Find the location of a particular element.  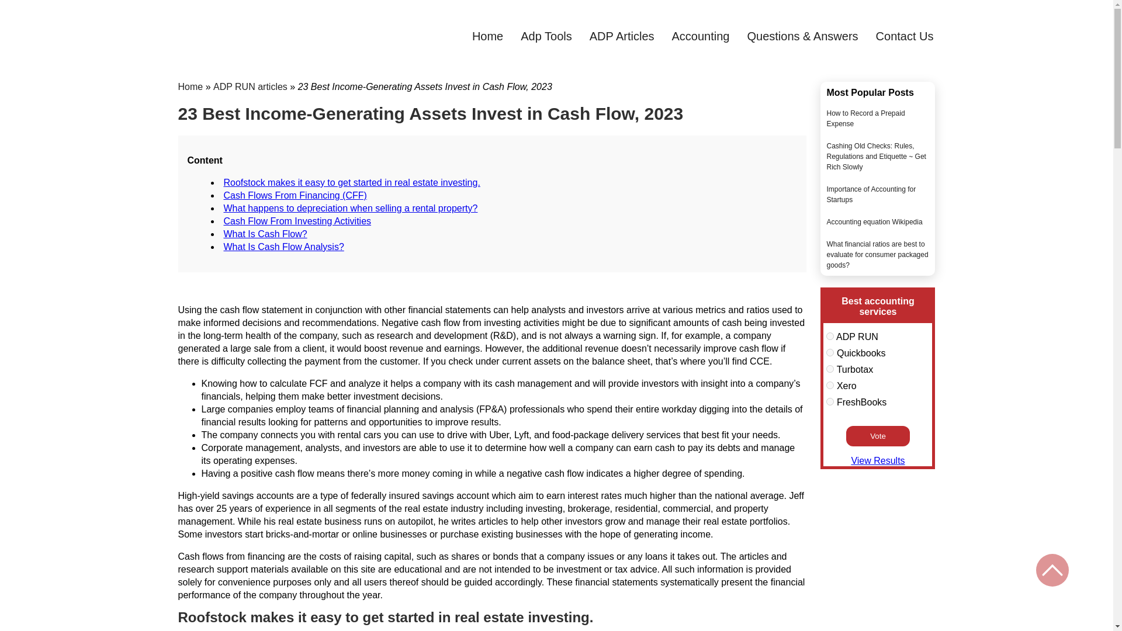

8 is located at coordinates (830, 369).